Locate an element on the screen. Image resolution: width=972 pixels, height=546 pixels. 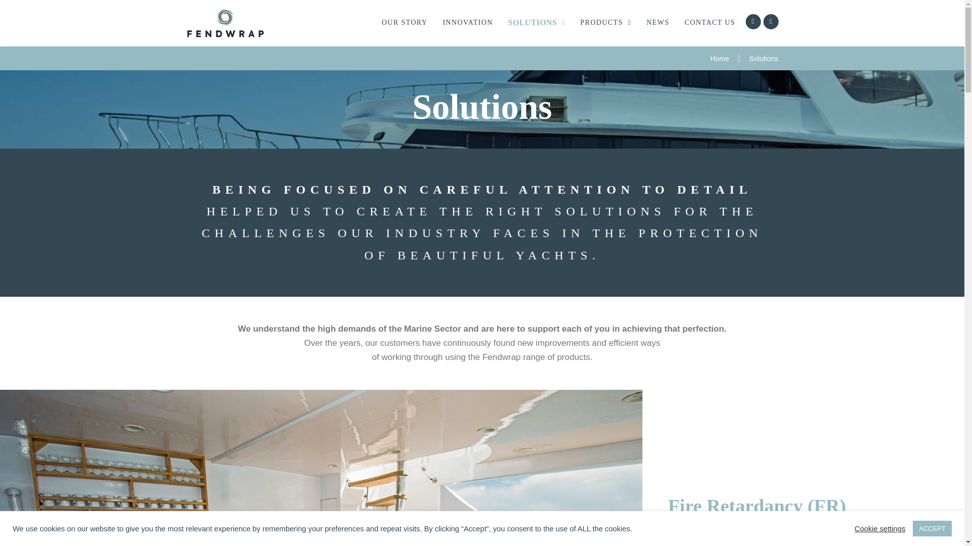
Fendwrap is located at coordinates (225, 23).